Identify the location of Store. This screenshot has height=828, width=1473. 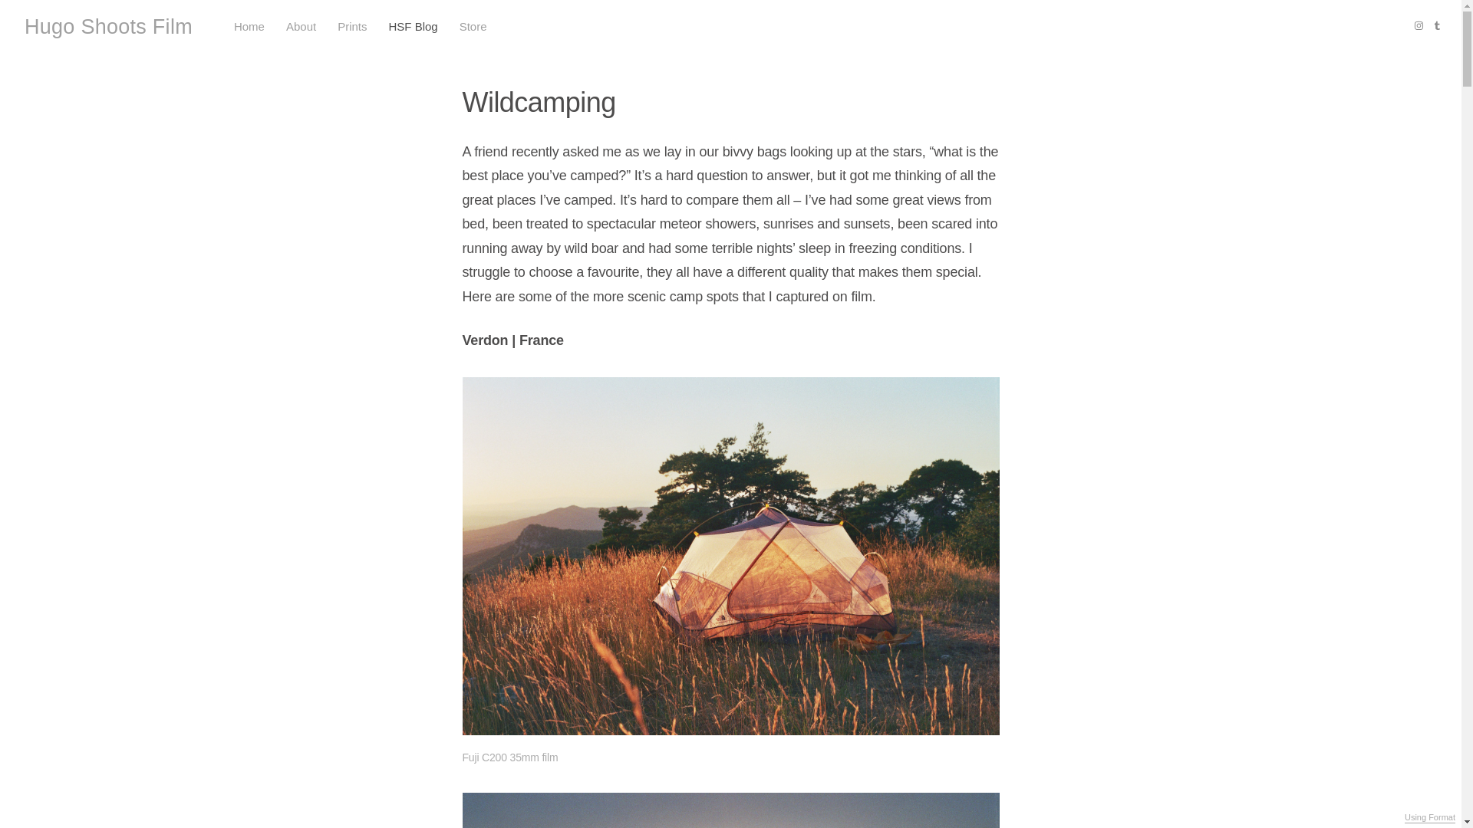
(473, 28).